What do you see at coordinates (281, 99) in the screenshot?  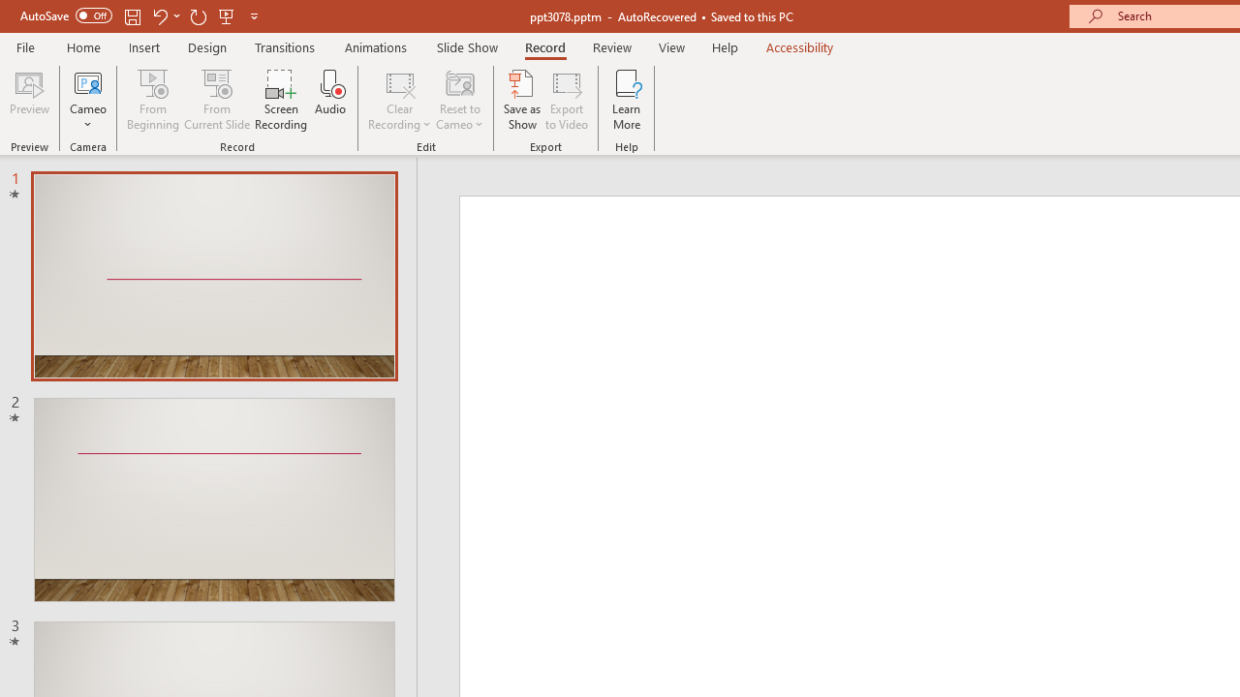 I see `Screen Recording` at bounding box center [281, 99].